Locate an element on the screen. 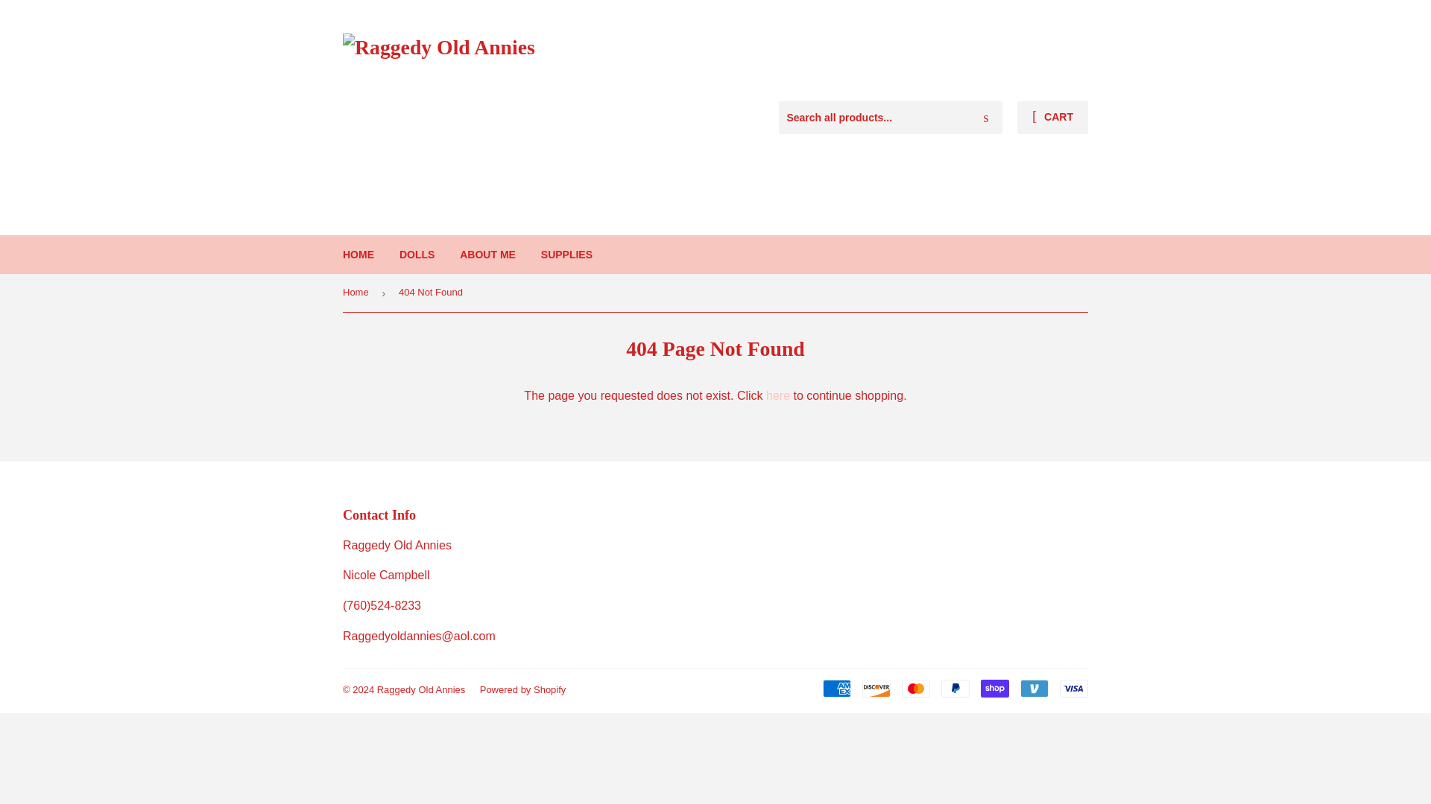 This screenshot has width=1431, height=804. ABOUT ME is located at coordinates (487, 255).